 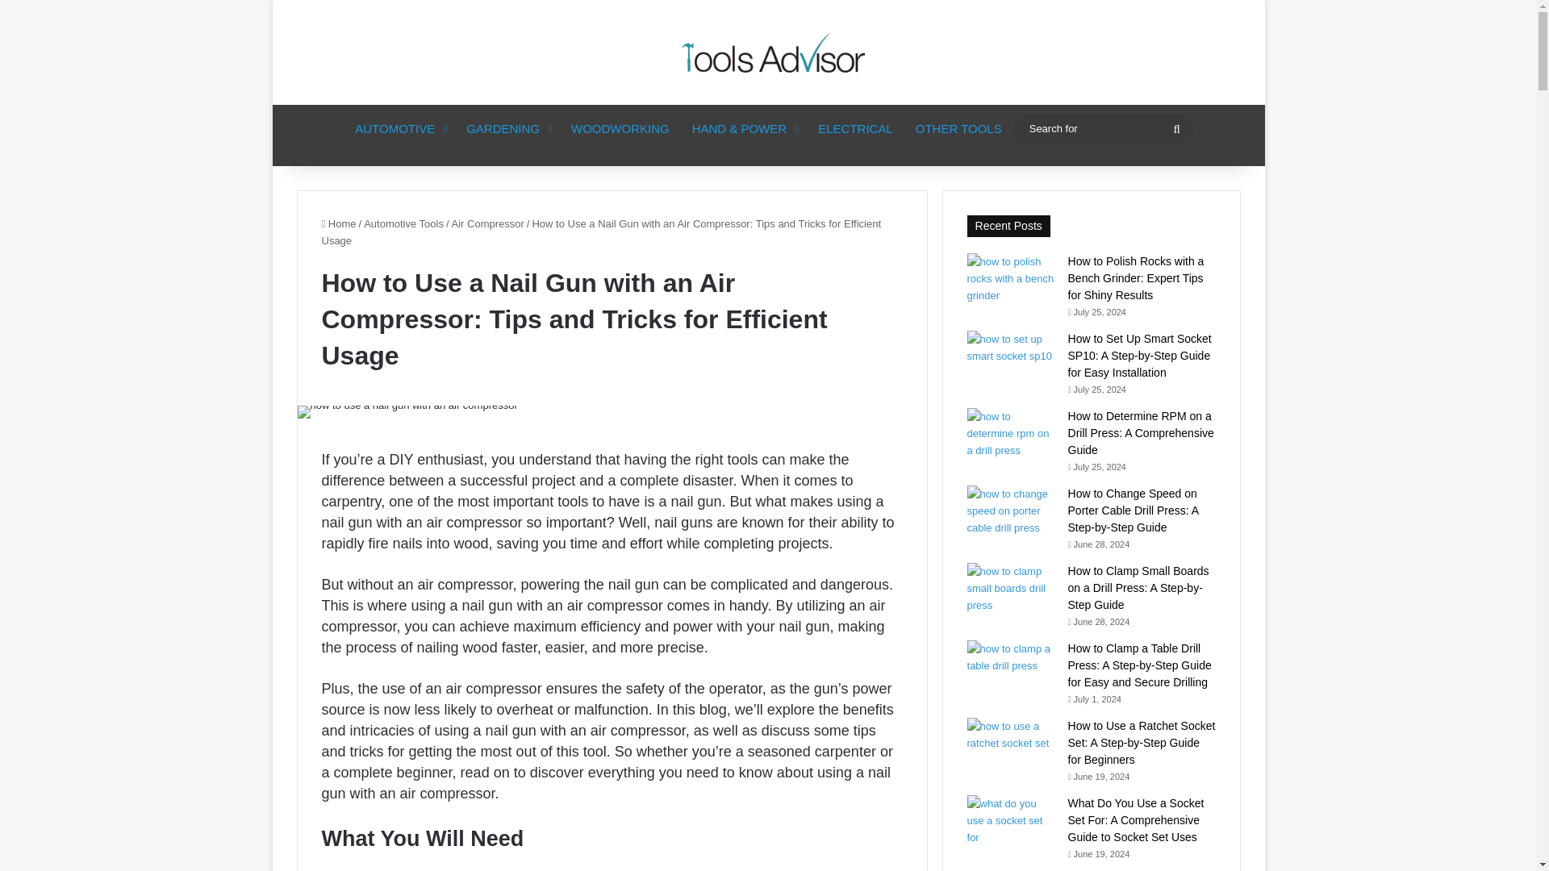 What do you see at coordinates (768, 52) in the screenshot?
I see `Tools Advisor` at bounding box center [768, 52].